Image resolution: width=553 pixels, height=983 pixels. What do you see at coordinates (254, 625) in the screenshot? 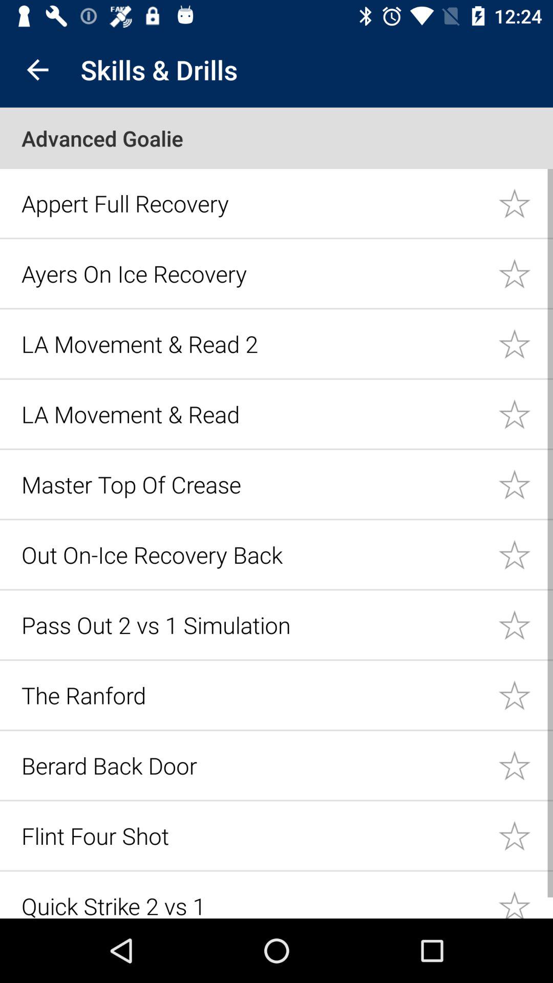
I see `tap the pass out 2` at bounding box center [254, 625].